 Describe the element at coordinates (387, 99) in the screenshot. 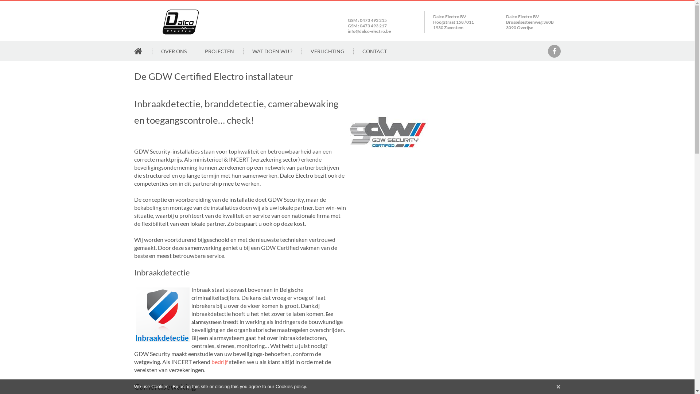

I see ` De GDW Certified Electro installateur` at that location.